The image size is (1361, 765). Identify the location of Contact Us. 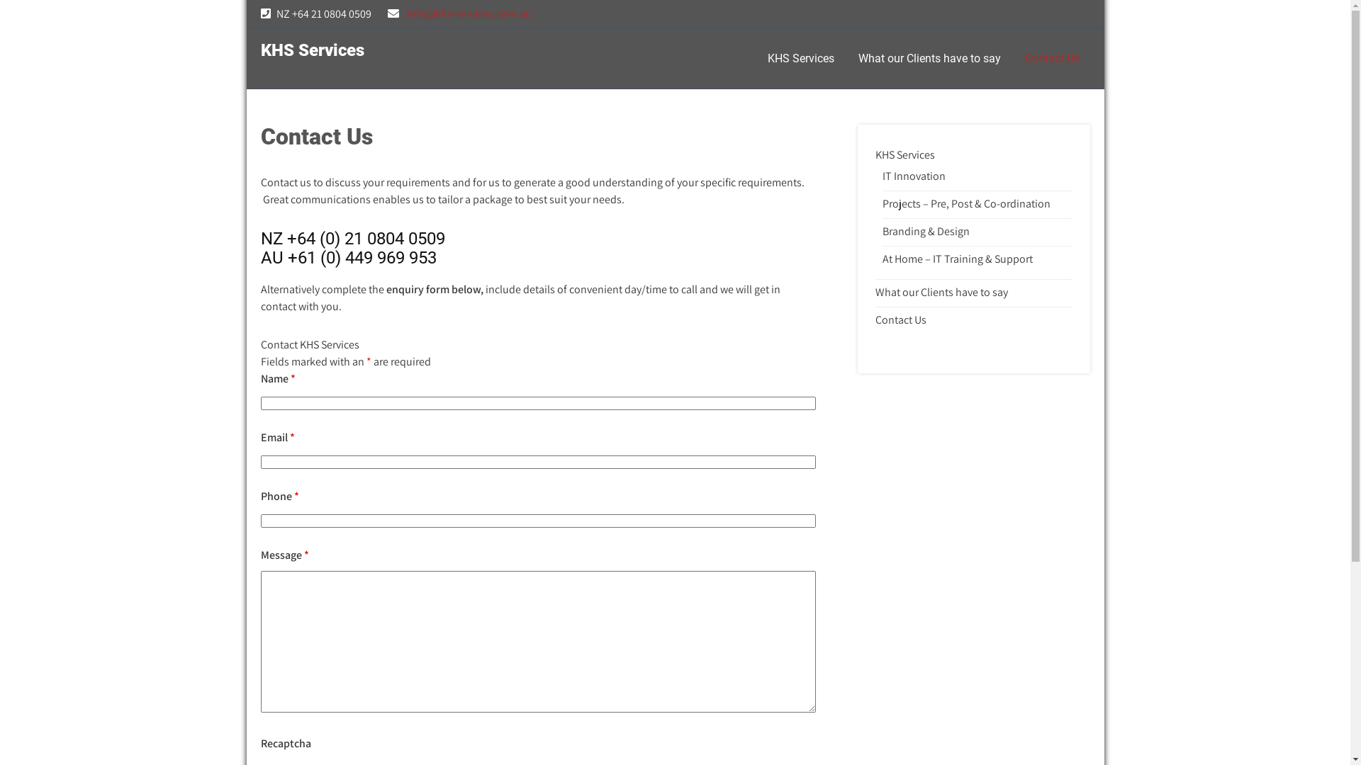
(1052, 59).